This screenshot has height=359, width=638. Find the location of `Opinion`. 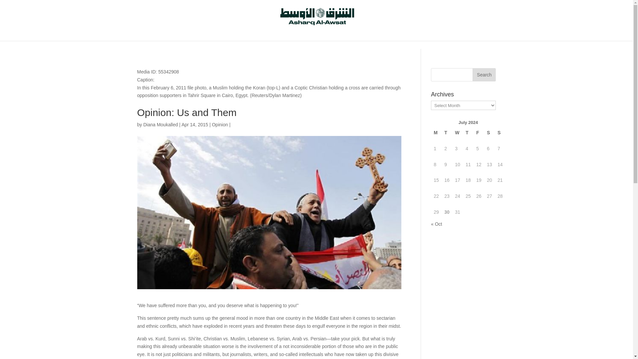

Opinion is located at coordinates (220, 125).